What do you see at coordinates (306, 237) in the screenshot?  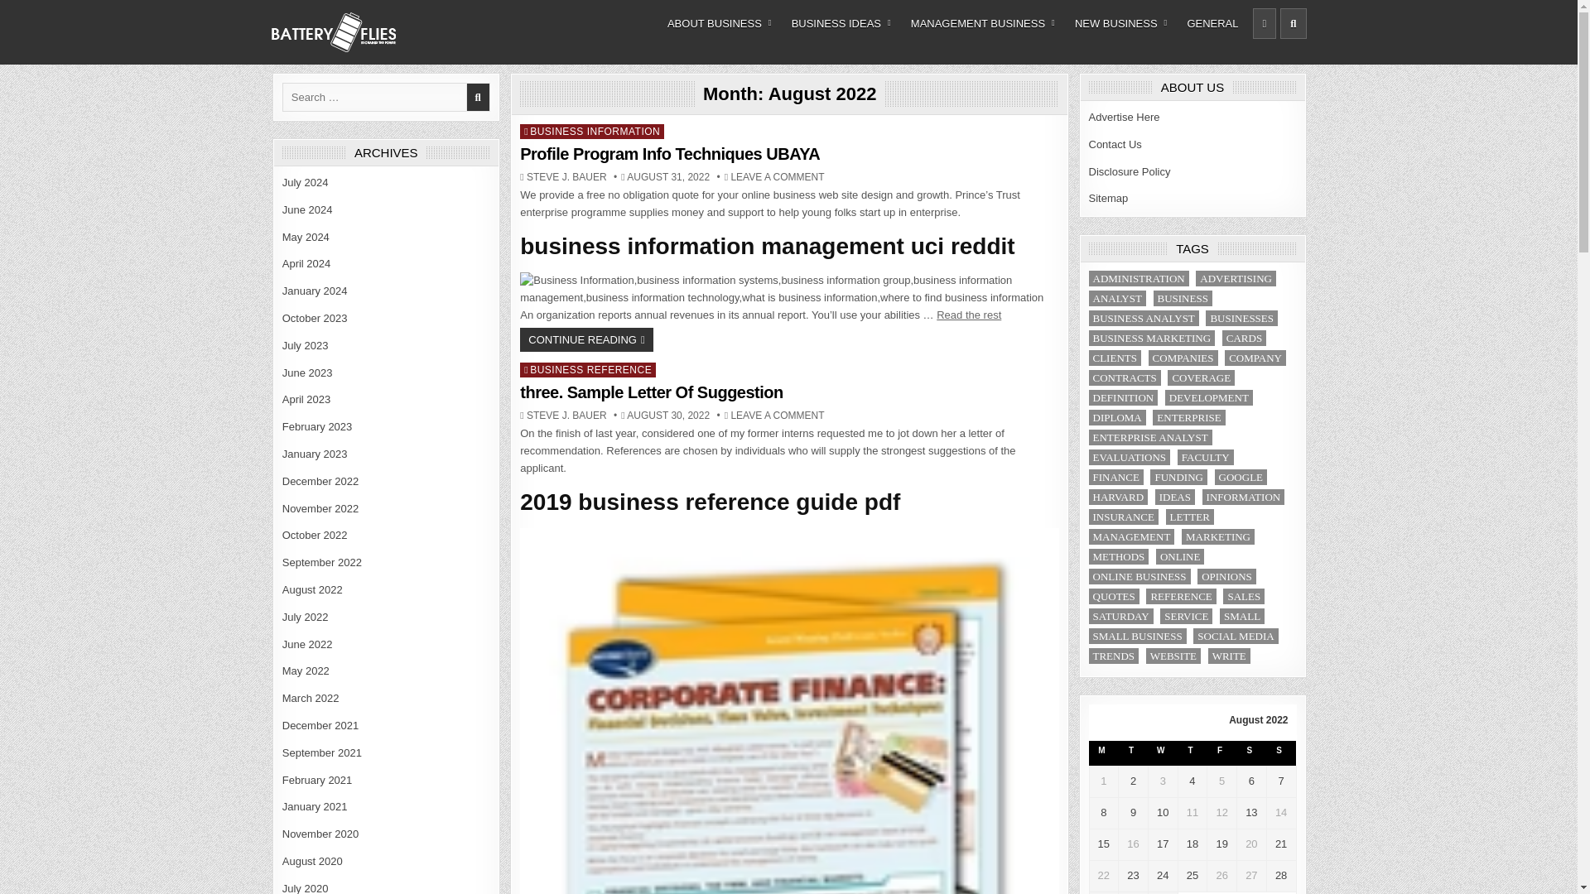 I see `May 2024` at bounding box center [306, 237].